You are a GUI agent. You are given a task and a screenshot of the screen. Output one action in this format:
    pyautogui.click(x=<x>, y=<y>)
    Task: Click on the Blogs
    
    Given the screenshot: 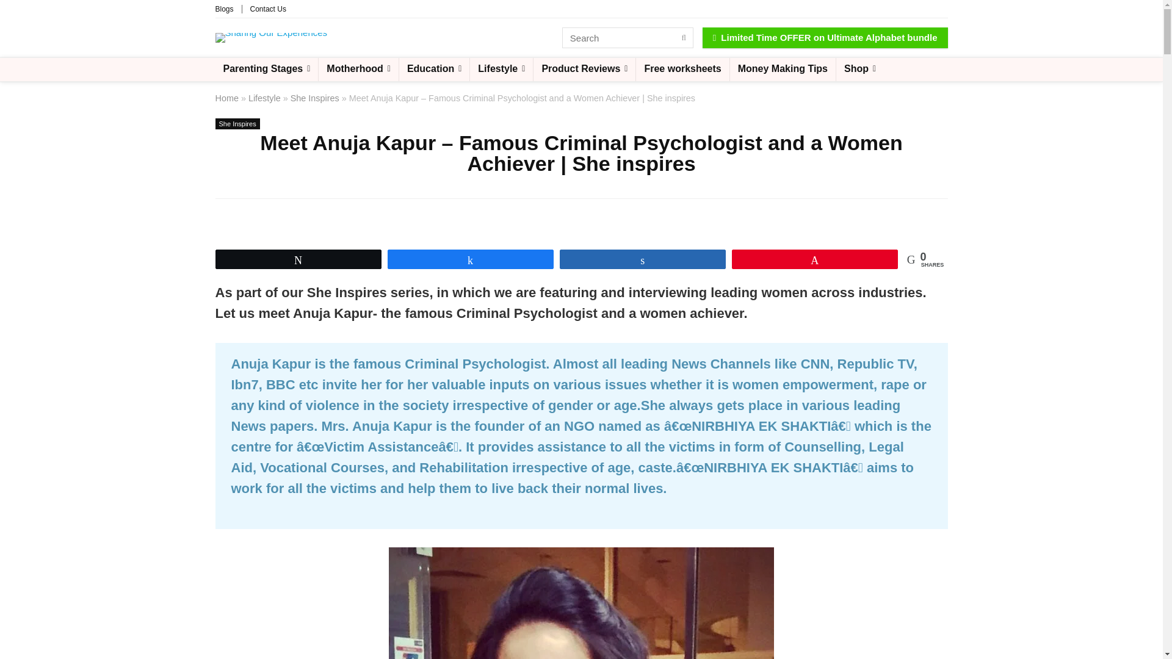 What is the action you would take?
    pyautogui.click(x=223, y=9)
    